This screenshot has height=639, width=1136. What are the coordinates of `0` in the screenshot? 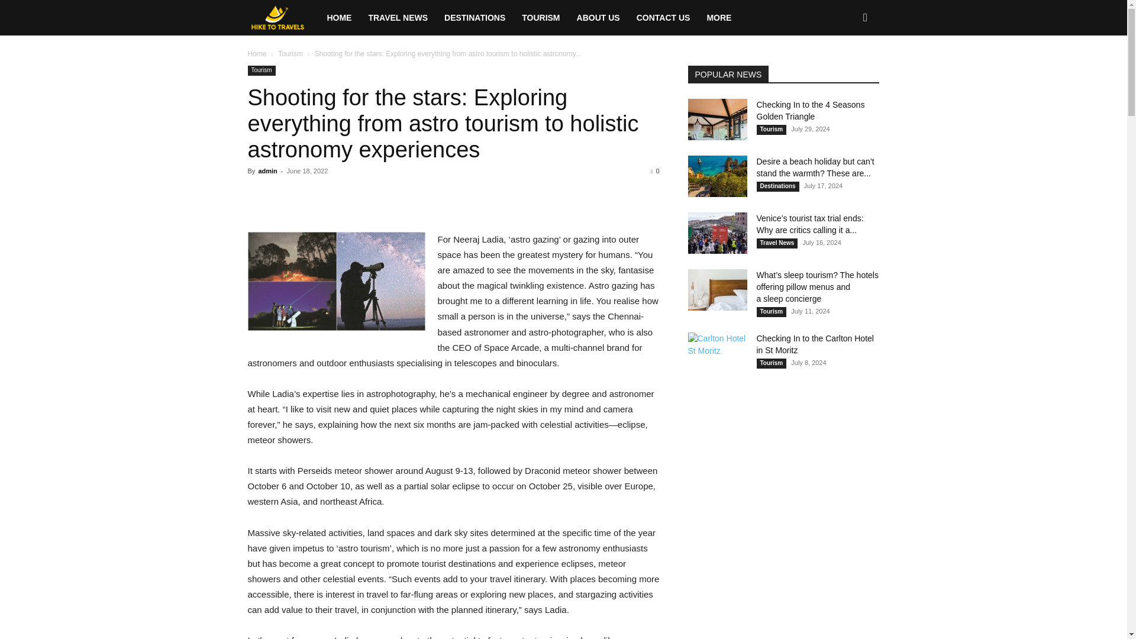 It's located at (654, 170).